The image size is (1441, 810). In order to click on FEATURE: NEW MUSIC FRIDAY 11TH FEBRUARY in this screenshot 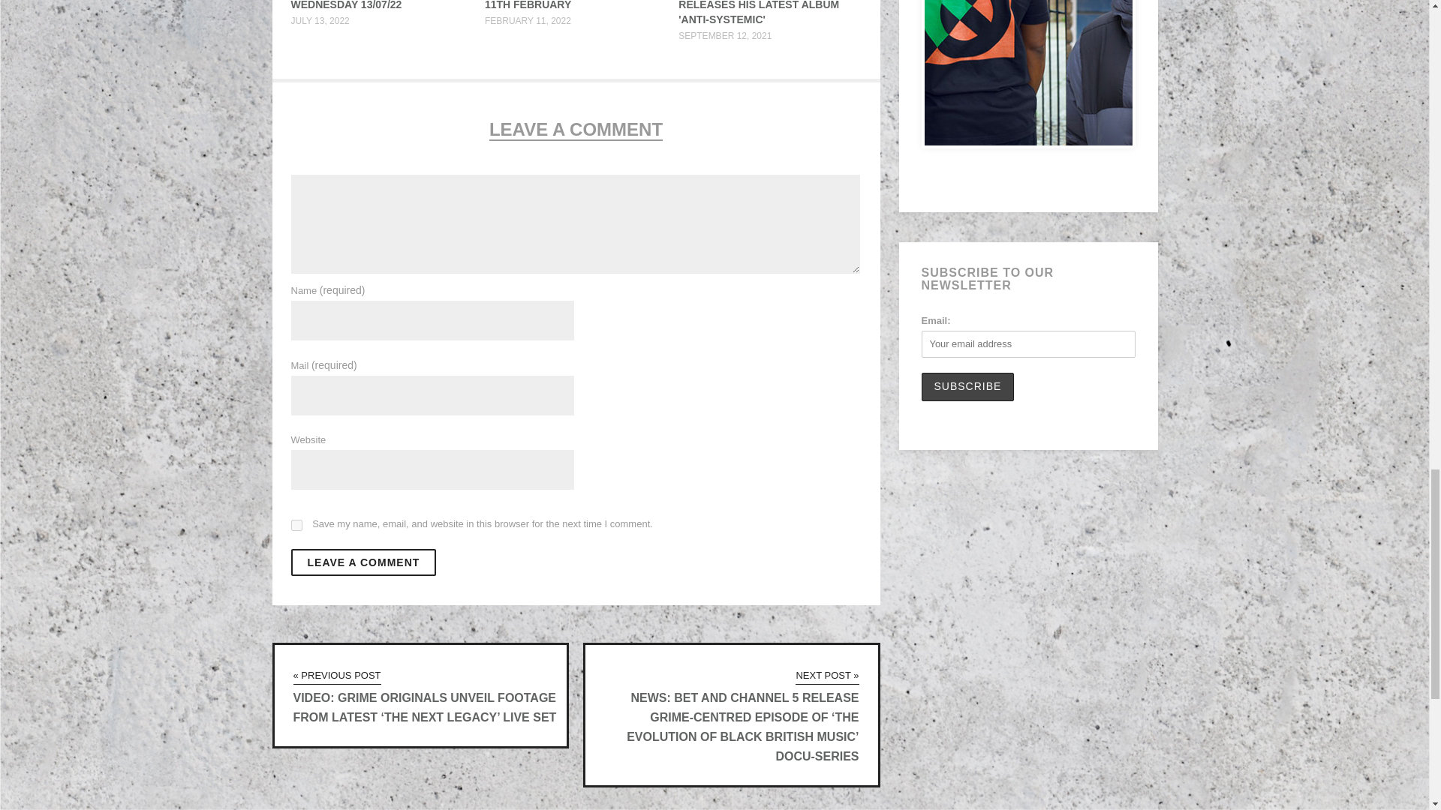, I will do `click(563, 5)`.